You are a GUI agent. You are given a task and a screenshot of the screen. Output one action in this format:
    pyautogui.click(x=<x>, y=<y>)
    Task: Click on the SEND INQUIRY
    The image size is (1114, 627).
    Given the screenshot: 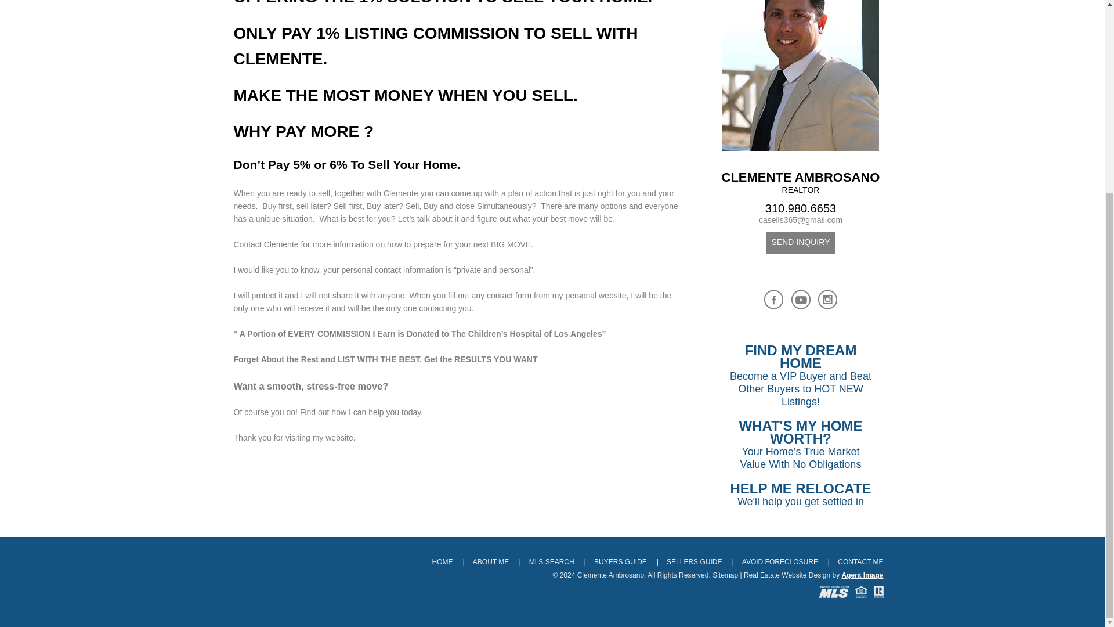 What is the action you would take?
    pyautogui.click(x=552, y=562)
    